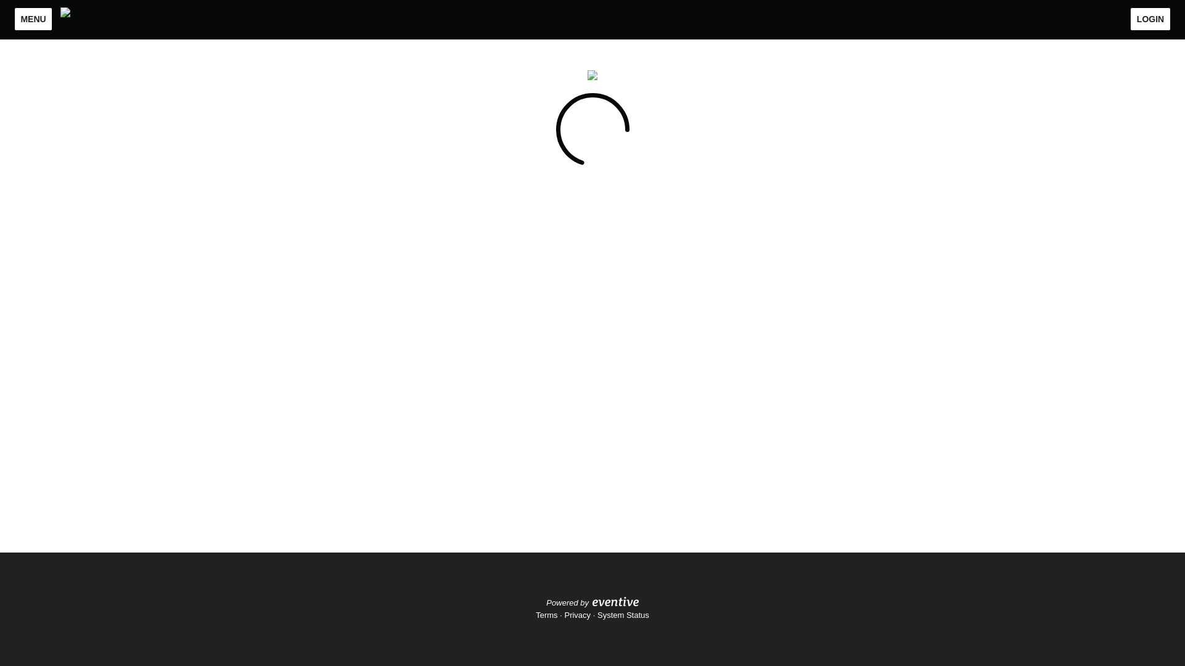  Describe the element at coordinates (33, 18) in the screenshot. I see `MENU` at that location.